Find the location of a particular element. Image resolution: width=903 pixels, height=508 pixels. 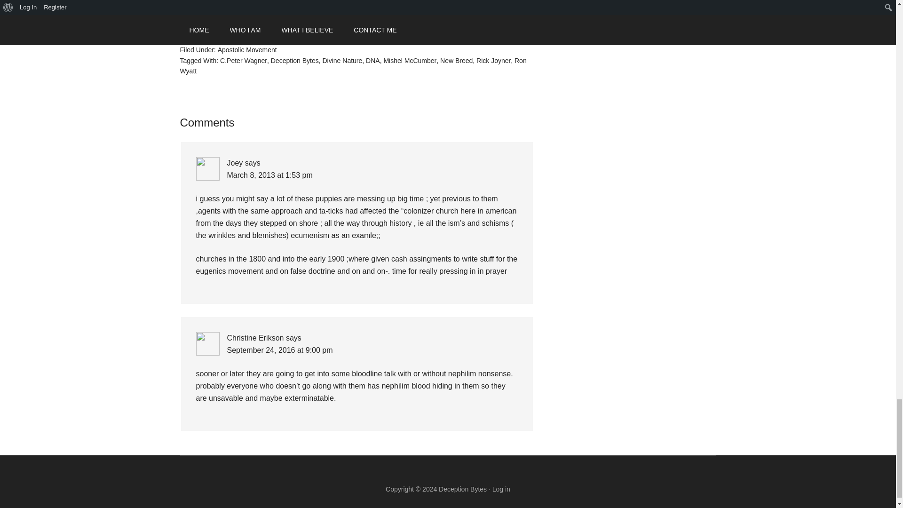

Divine Nature is located at coordinates (342, 60).